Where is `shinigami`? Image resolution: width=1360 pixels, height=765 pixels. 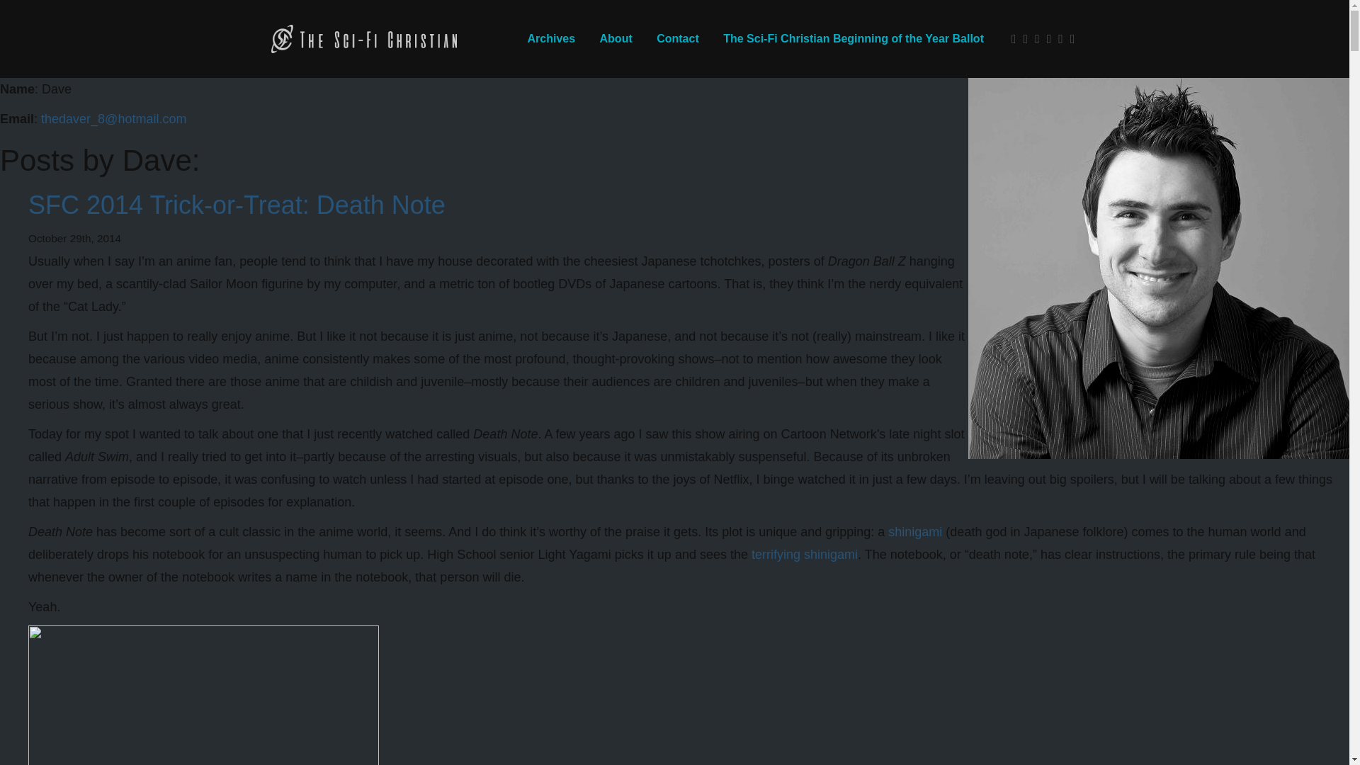 shinigami is located at coordinates (830, 554).